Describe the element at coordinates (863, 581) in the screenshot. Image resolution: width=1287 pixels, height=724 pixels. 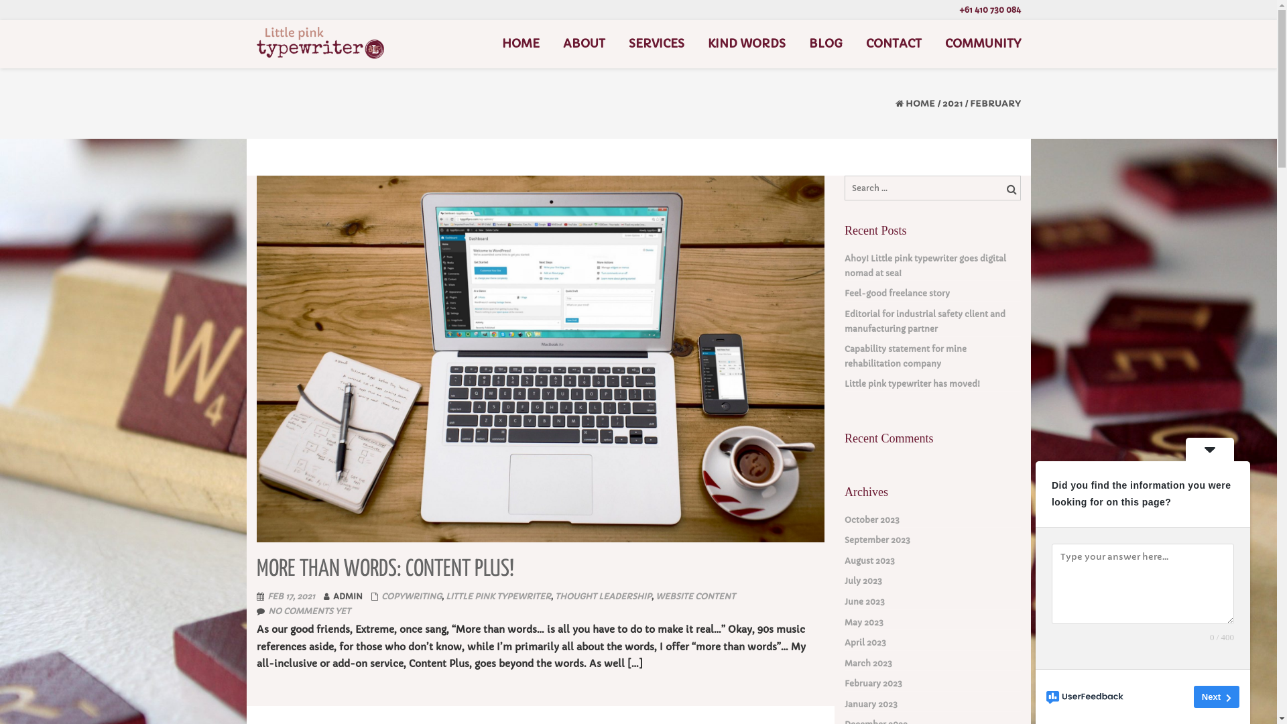
I see `July 2023` at that location.